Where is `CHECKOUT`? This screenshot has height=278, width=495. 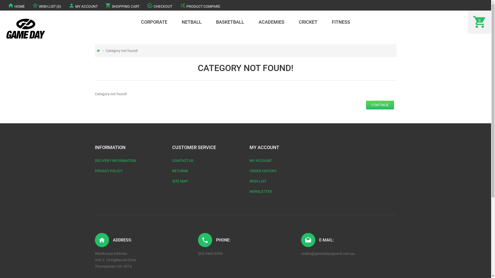
CHECKOUT is located at coordinates (160, 5).